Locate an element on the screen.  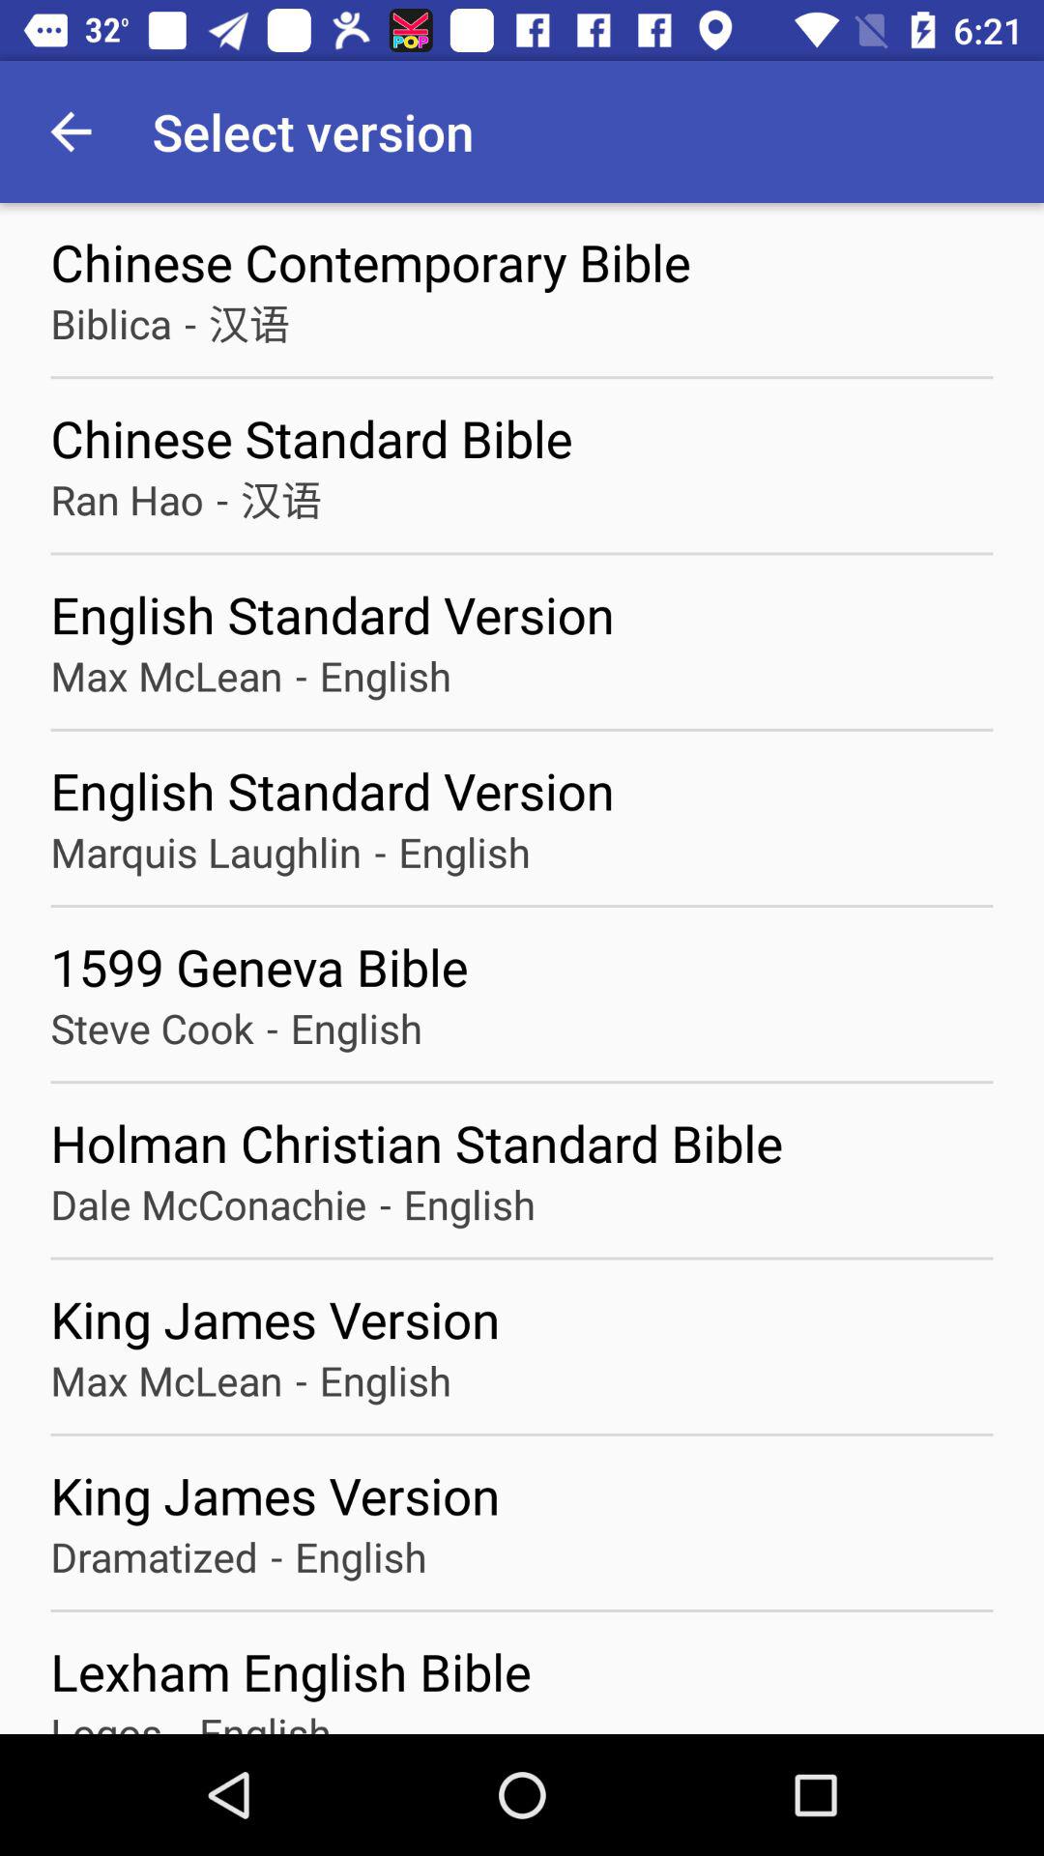
turn on holman christian standard icon is located at coordinates (522, 1143).